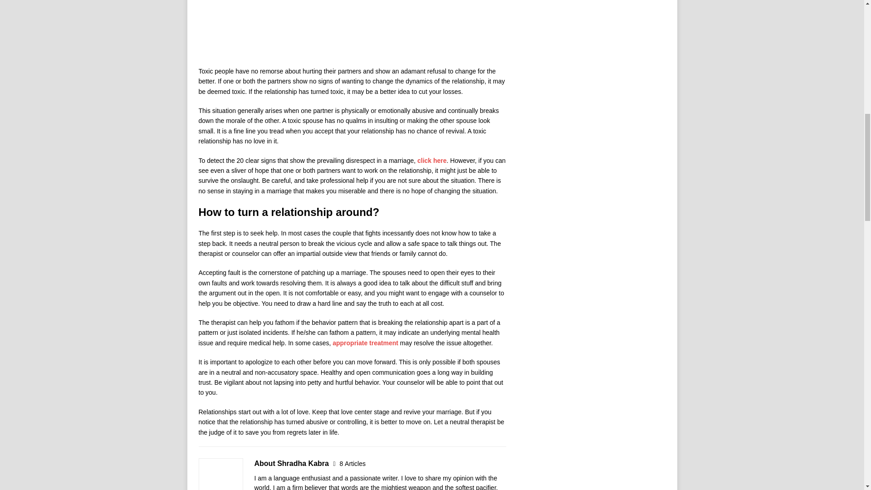  Describe the element at coordinates (366, 343) in the screenshot. I see `appropriate treatment` at that location.